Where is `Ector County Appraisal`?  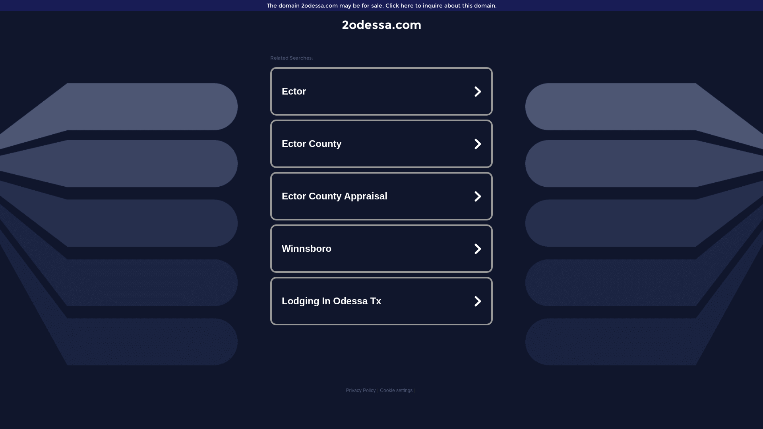
Ector County Appraisal is located at coordinates (381, 196).